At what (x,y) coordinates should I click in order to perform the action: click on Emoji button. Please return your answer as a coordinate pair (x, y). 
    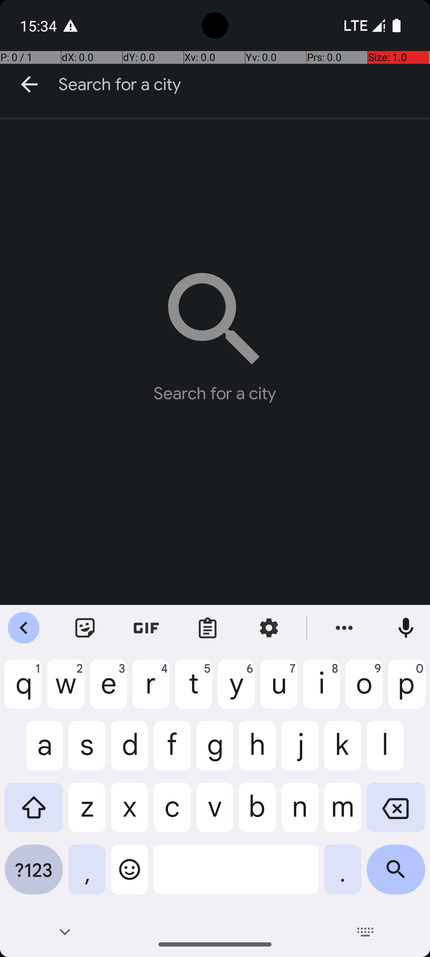
    Looking at the image, I should click on (130, 876).